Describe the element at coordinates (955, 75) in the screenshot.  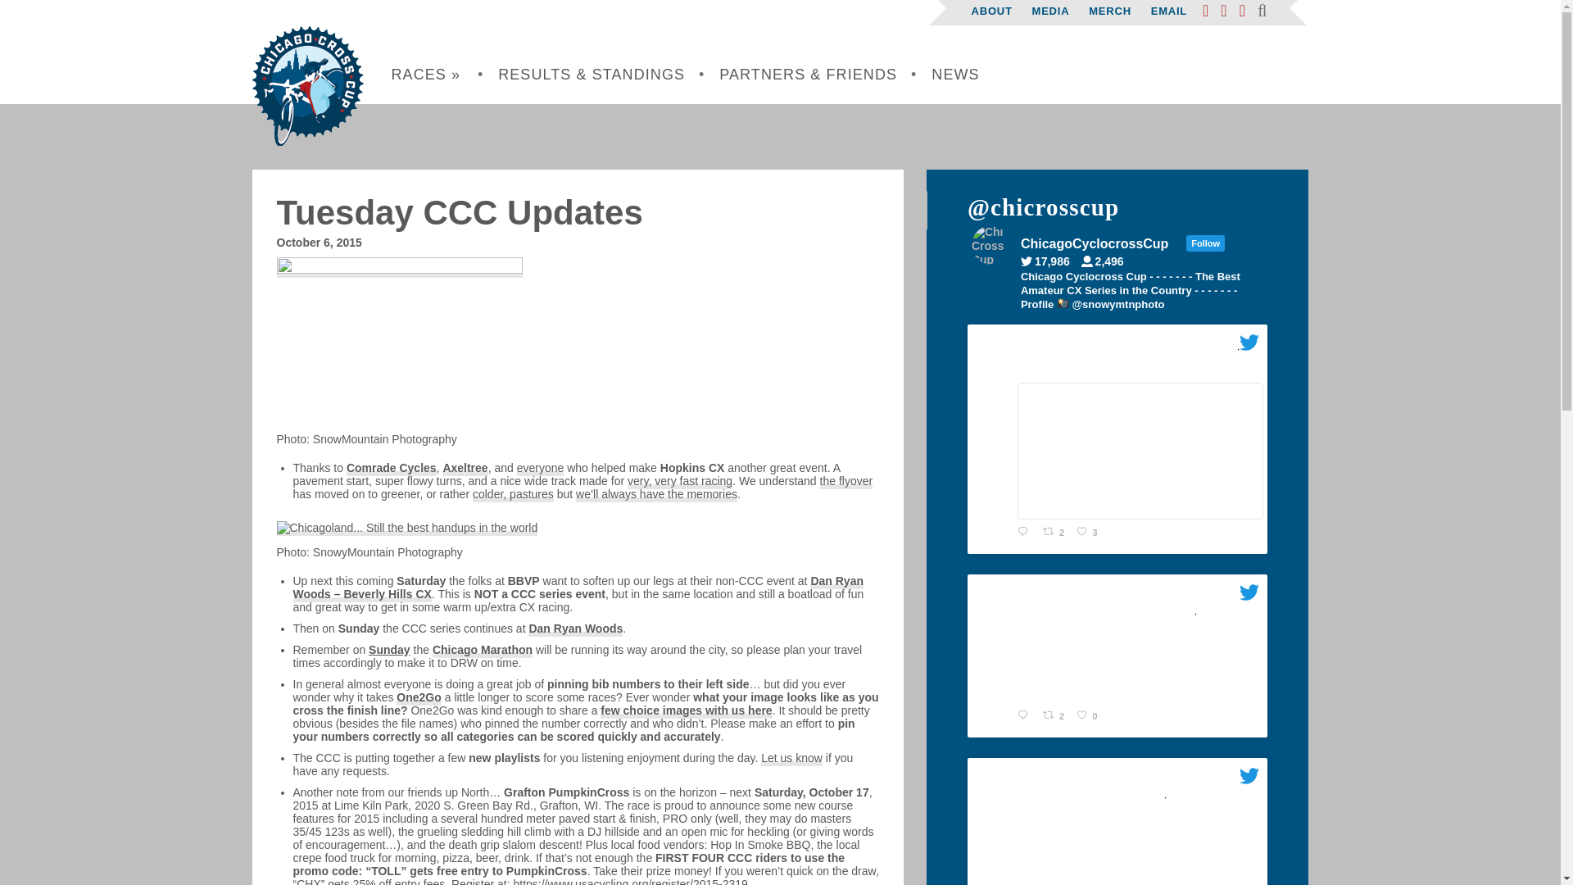
I see `NEWS` at that location.